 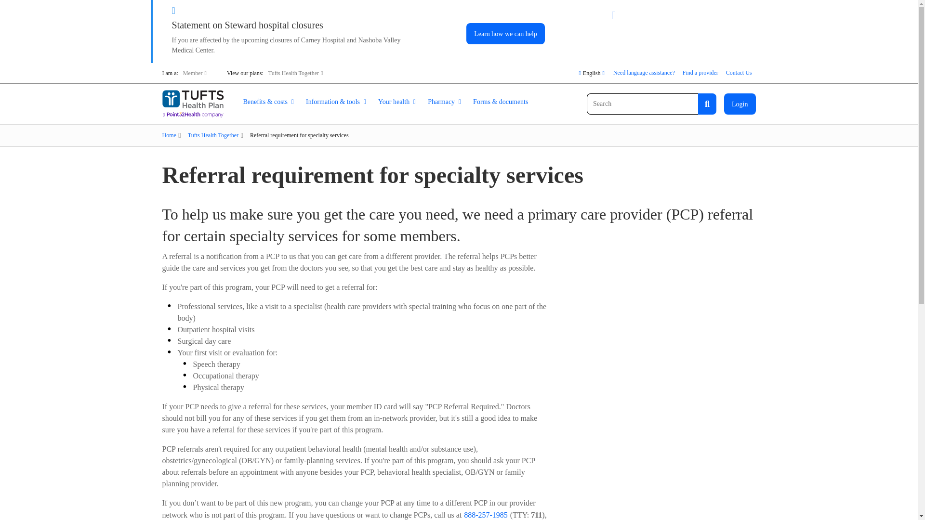 I want to click on Skip to main content, so click(x=168, y=6).